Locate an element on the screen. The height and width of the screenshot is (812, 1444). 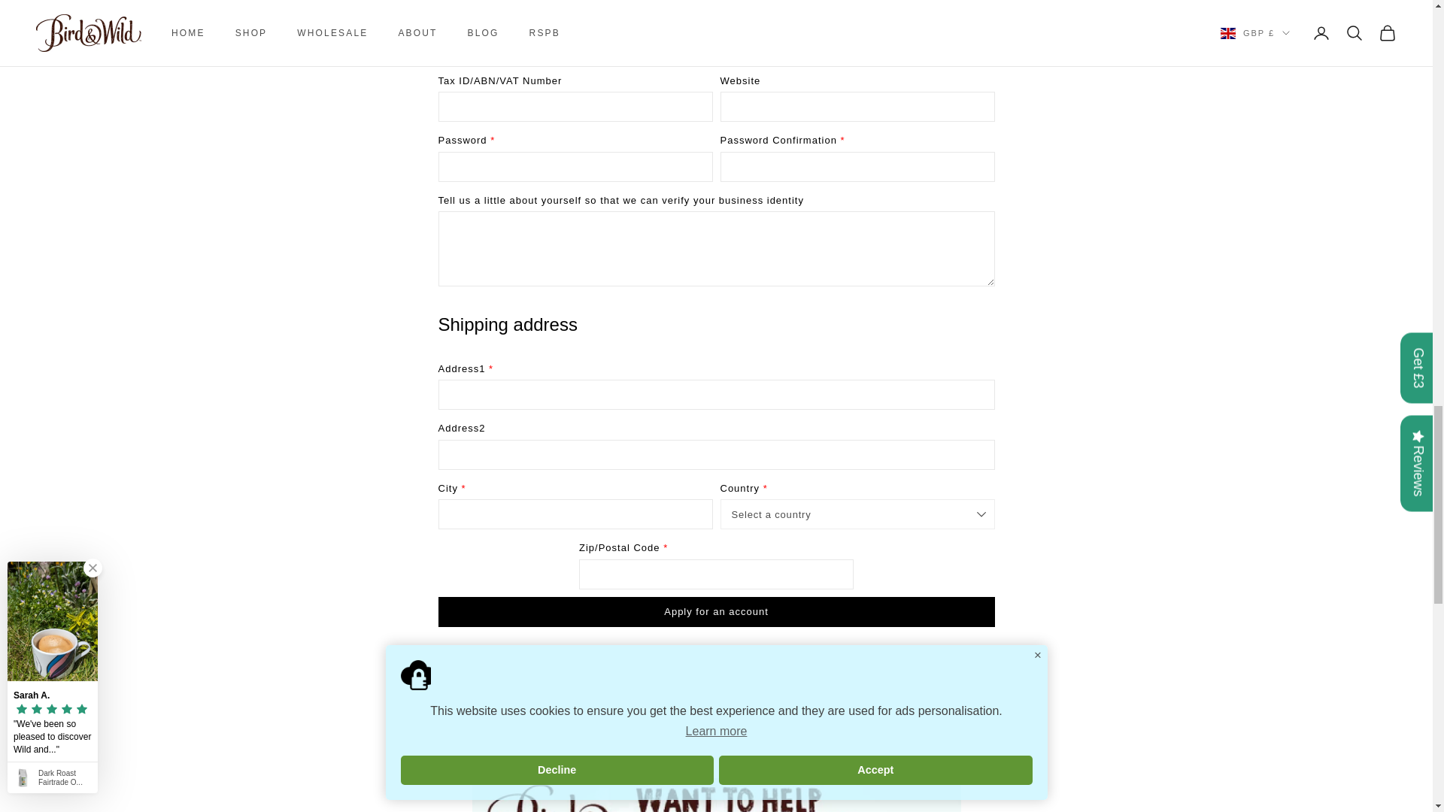
Apply for an account is located at coordinates (716, 611).